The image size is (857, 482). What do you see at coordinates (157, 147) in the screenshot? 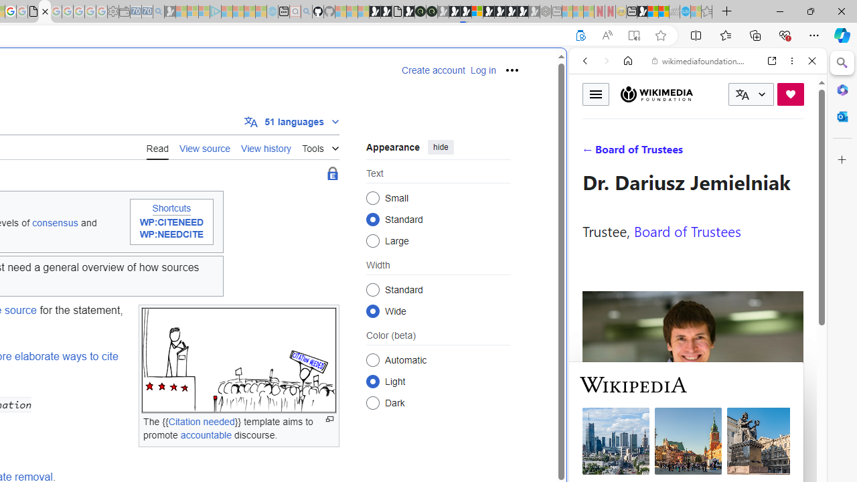
I see `Read` at bounding box center [157, 147].